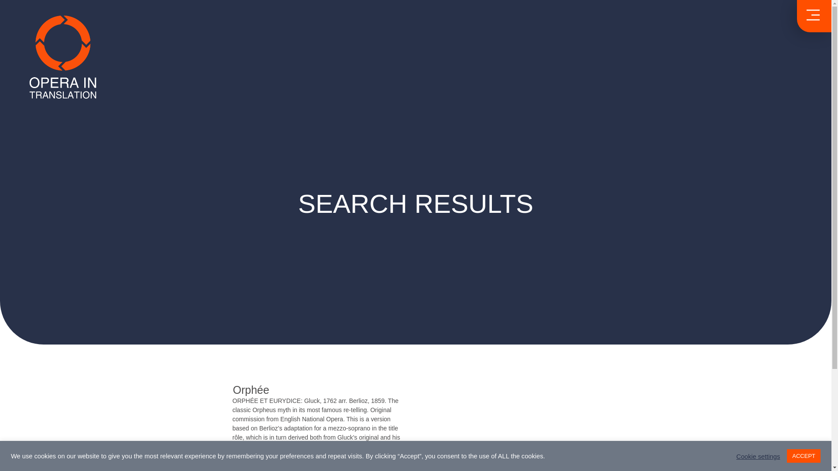  What do you see at coordinates (813, 15) in the screenshot?
I see `Menu-new` at bounding box center [813, 15].